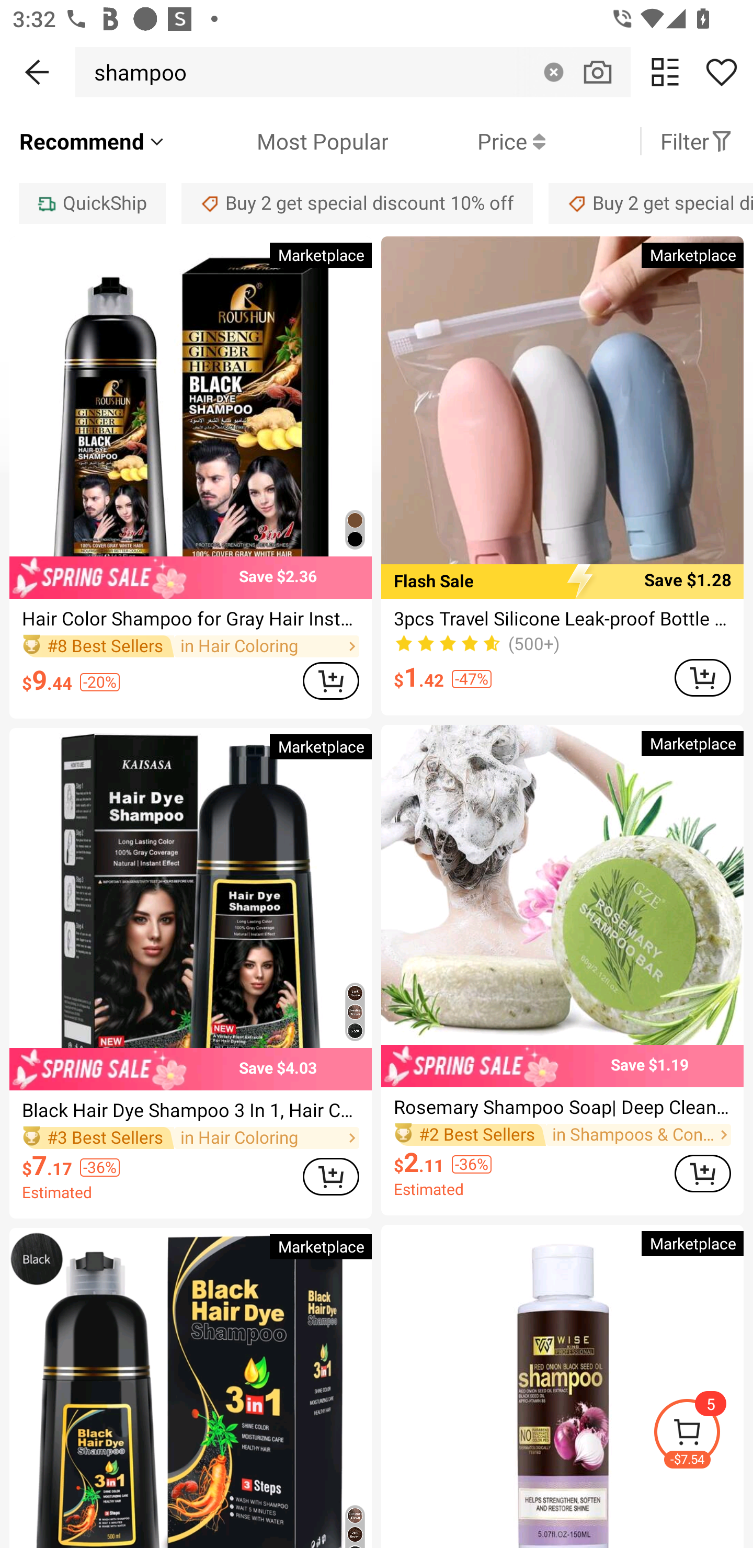  What do you see at coordinates (92, 203) in the screenshot?
I see `QuickShip` at bounding box center [92, 203].